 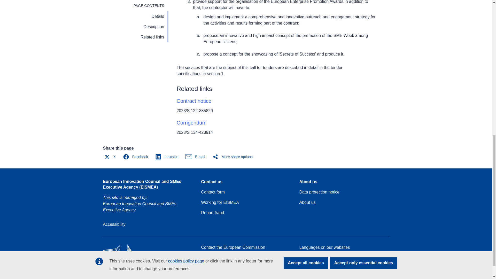 I want to click on Contract notice, so click(x=194, y=101).